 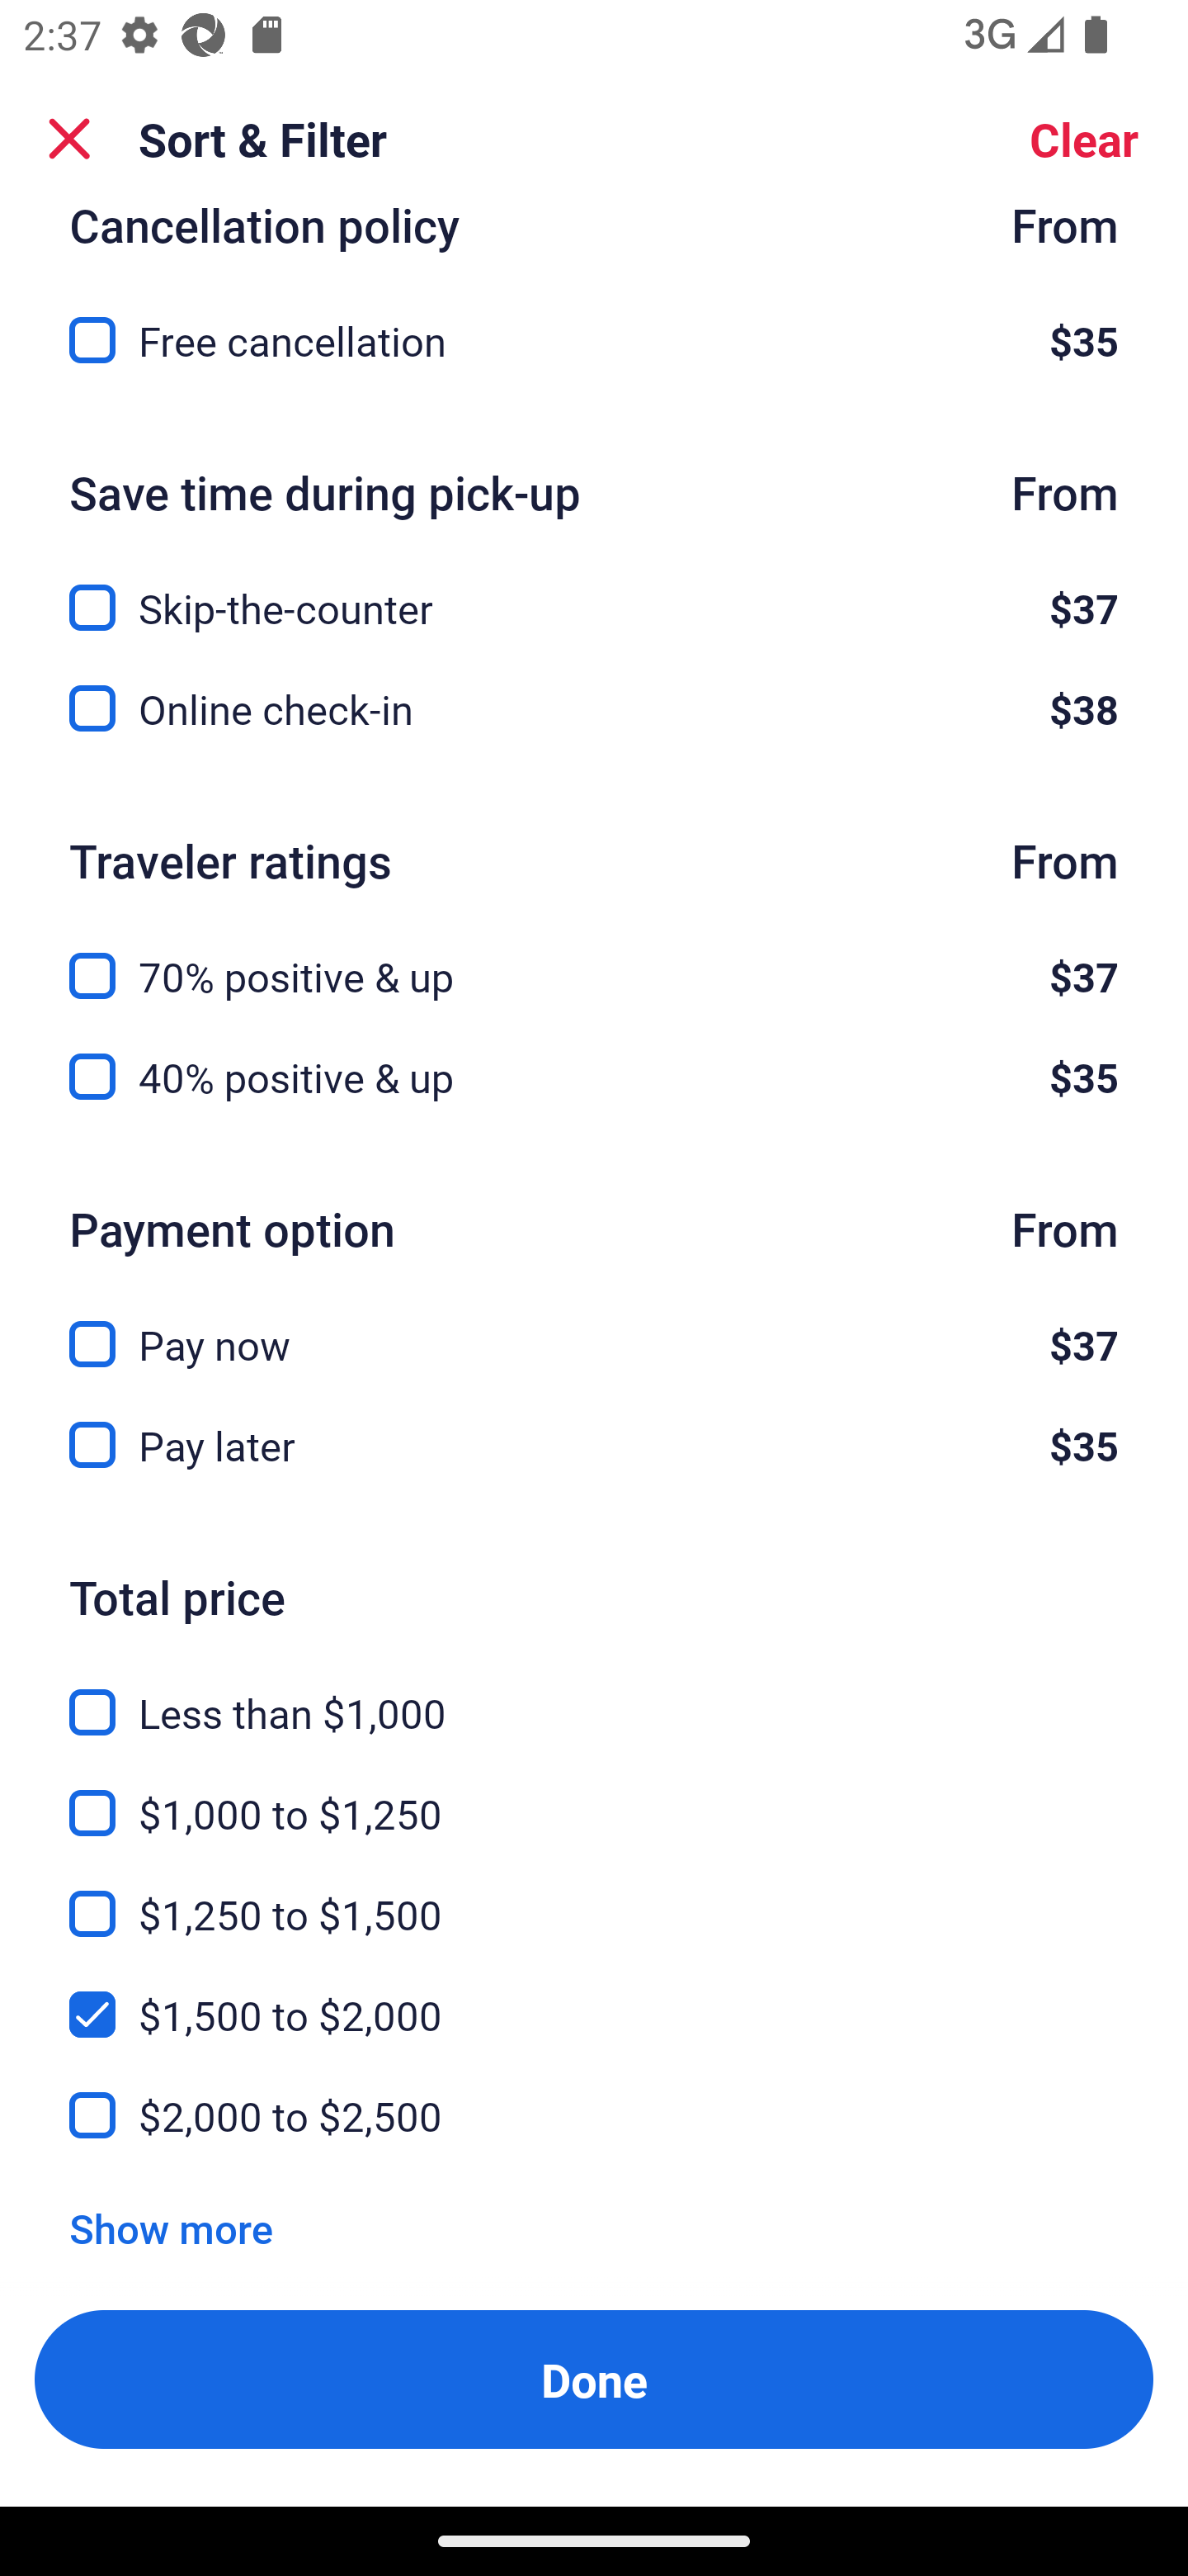 What do you see at coordinates (594, 1077) in the screenshot?
I see `40% positive & up, $35 40% positive & up $35` at bounding box center [594, 1077].